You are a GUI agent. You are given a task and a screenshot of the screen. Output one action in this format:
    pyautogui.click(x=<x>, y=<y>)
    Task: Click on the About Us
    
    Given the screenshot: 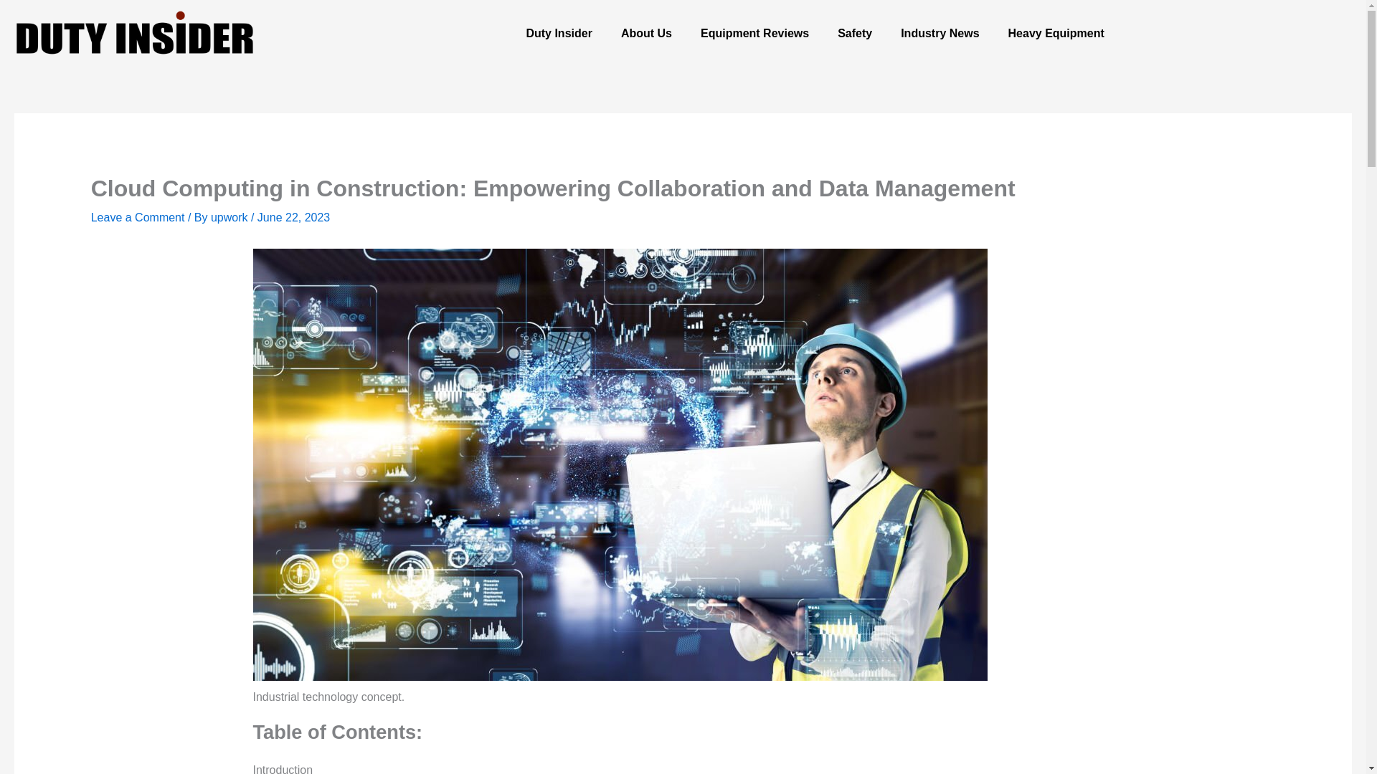 What is the action you would take?
    pyautogui.click(x=646, y=33)
    